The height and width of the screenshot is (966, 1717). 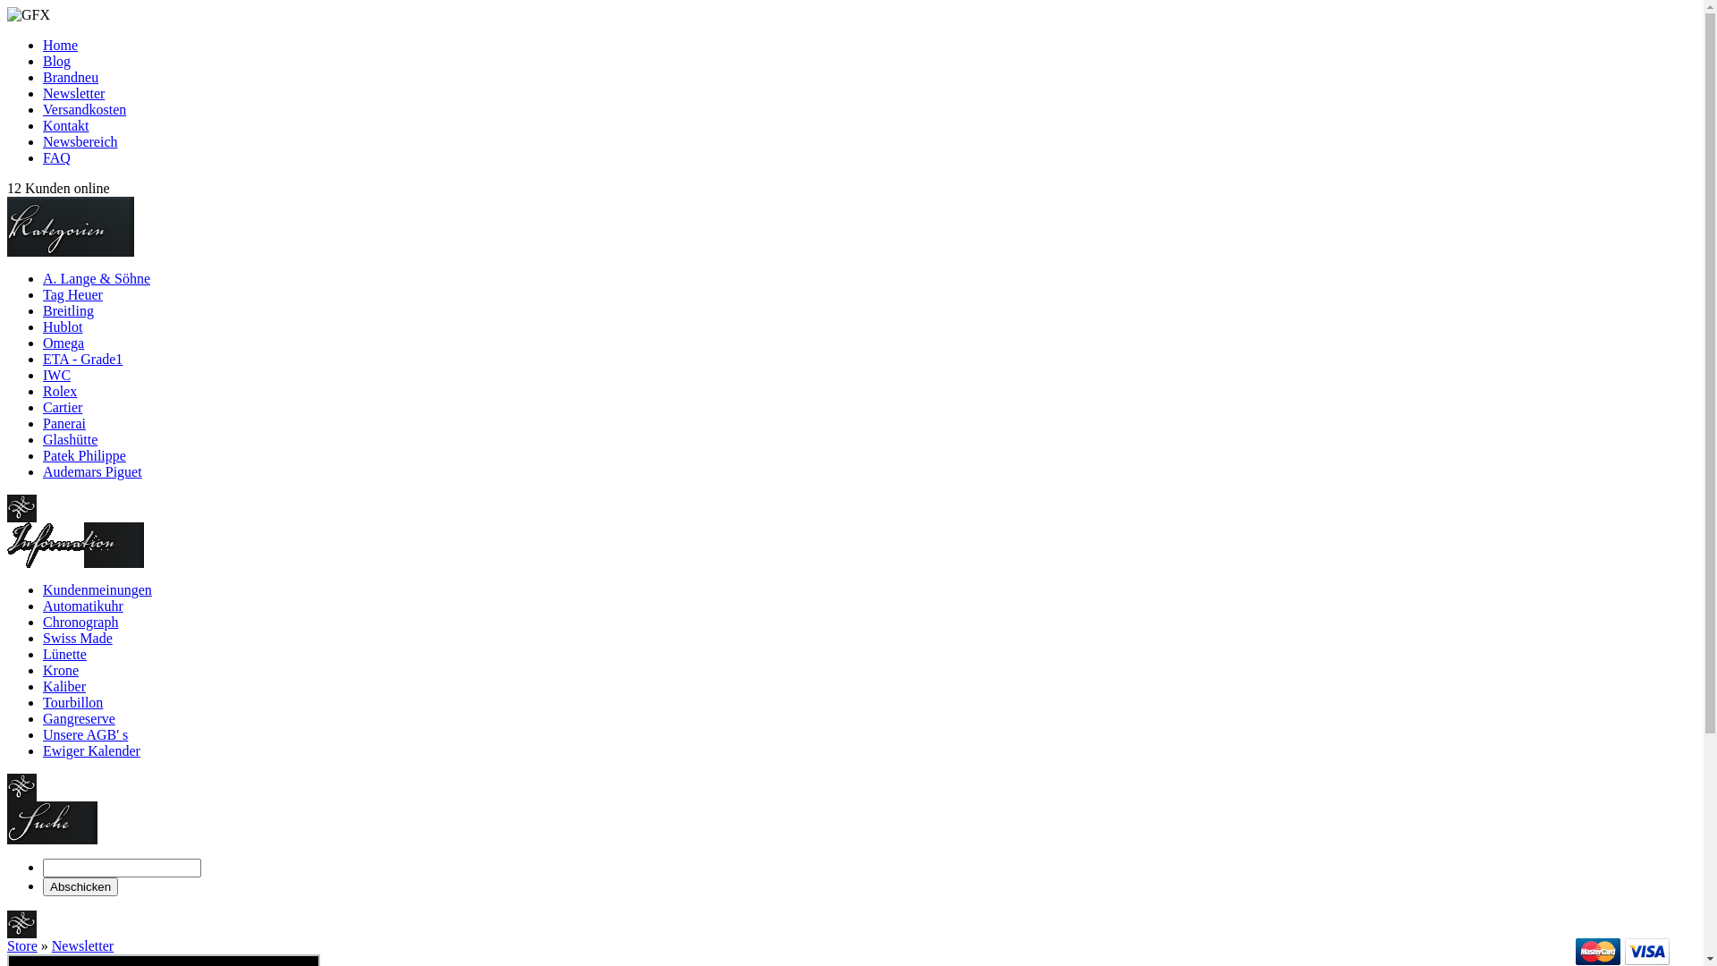 What do you see at coordinates (66, 125) in the screenshot?
I see `Kontakt` at bounding box center [66, 125].